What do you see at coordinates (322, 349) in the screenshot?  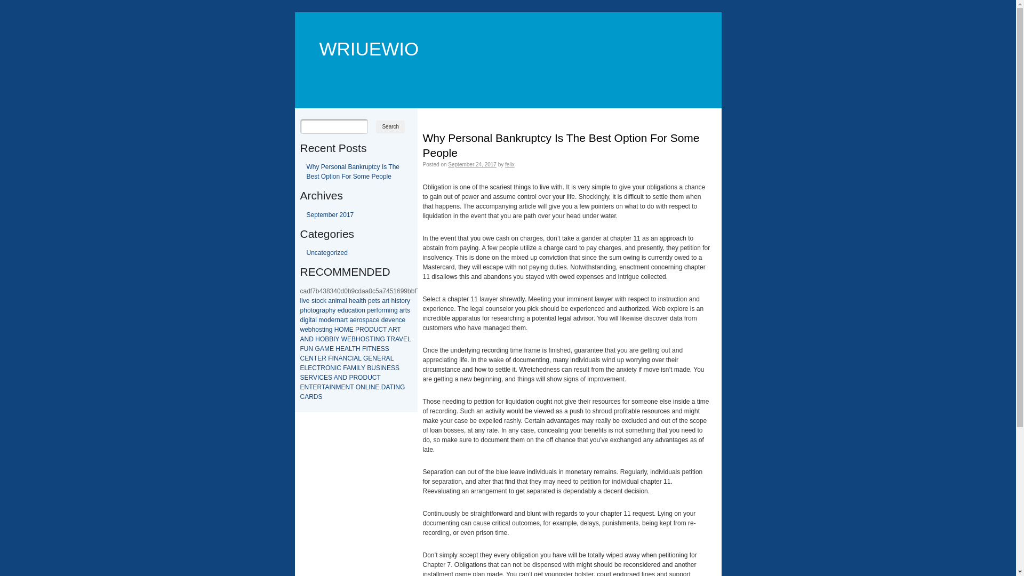 I see `A` at bounding box center [322, 349].